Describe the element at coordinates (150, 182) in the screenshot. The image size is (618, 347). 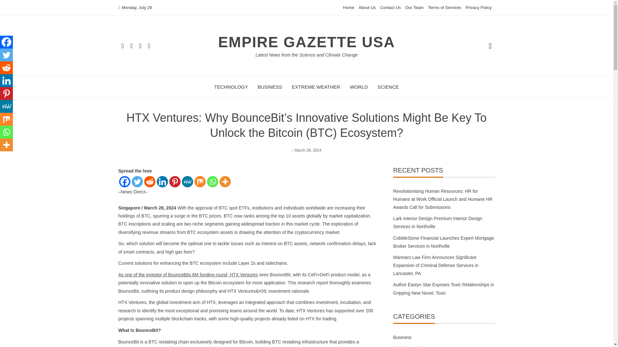
I see `Reddit` at that location.